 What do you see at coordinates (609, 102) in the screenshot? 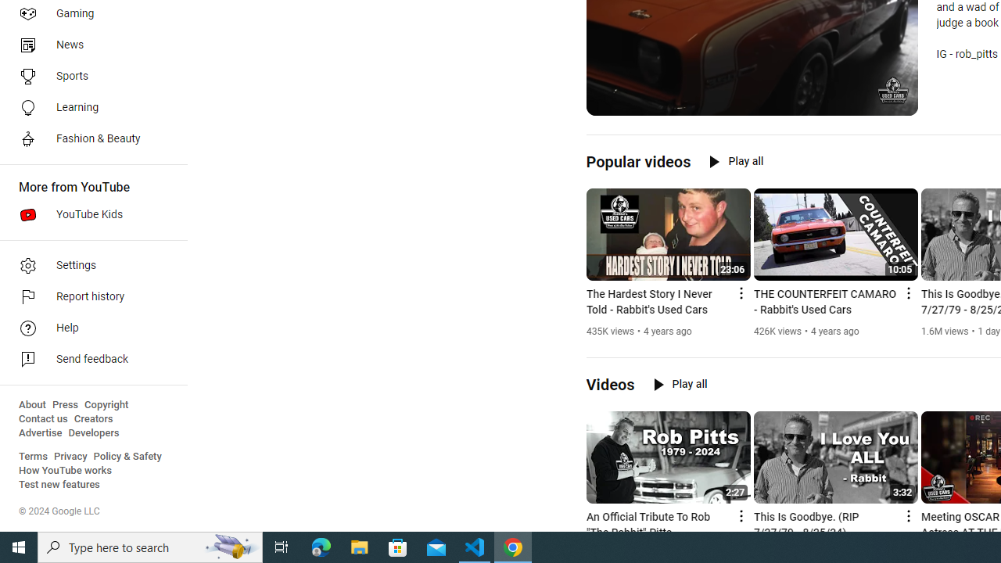
I see `Pause (k)` at bounding box center [609, 102].